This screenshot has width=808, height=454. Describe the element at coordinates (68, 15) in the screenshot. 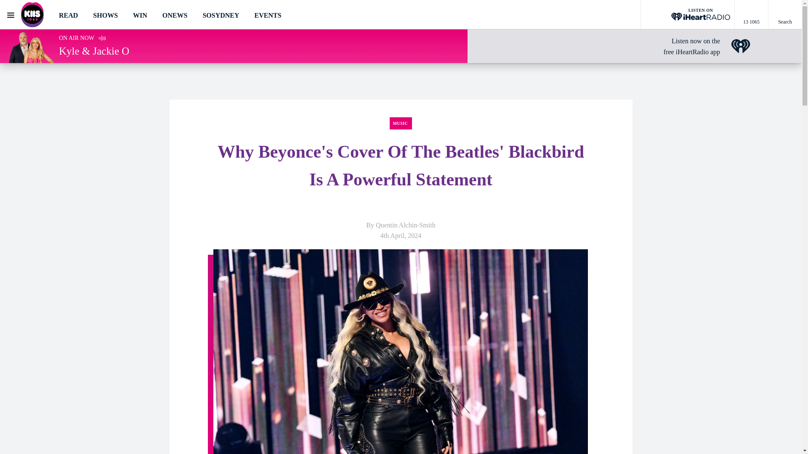

I see `READ` at that location.